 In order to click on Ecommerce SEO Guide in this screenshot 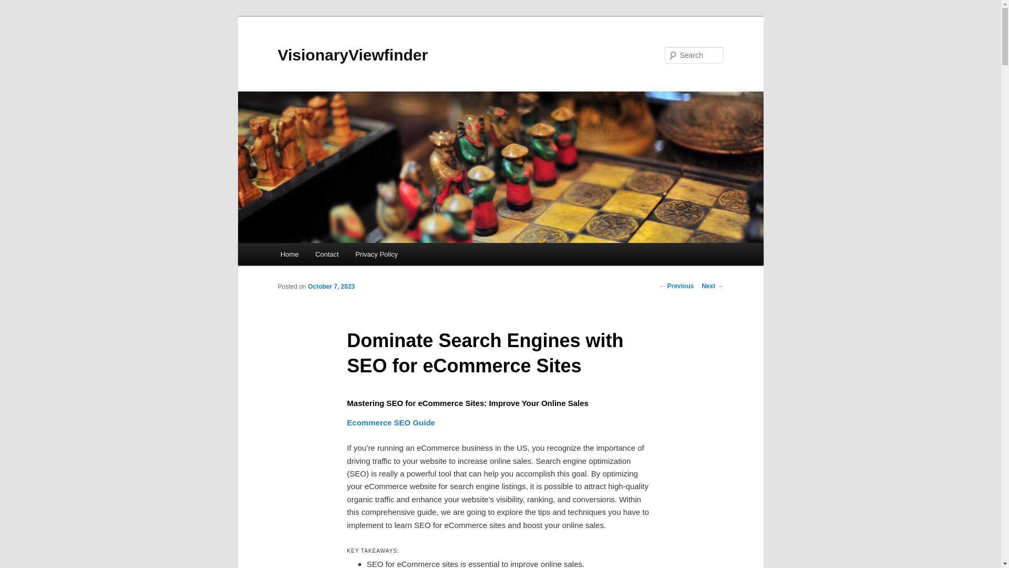, I will do `click(391, 422)`.